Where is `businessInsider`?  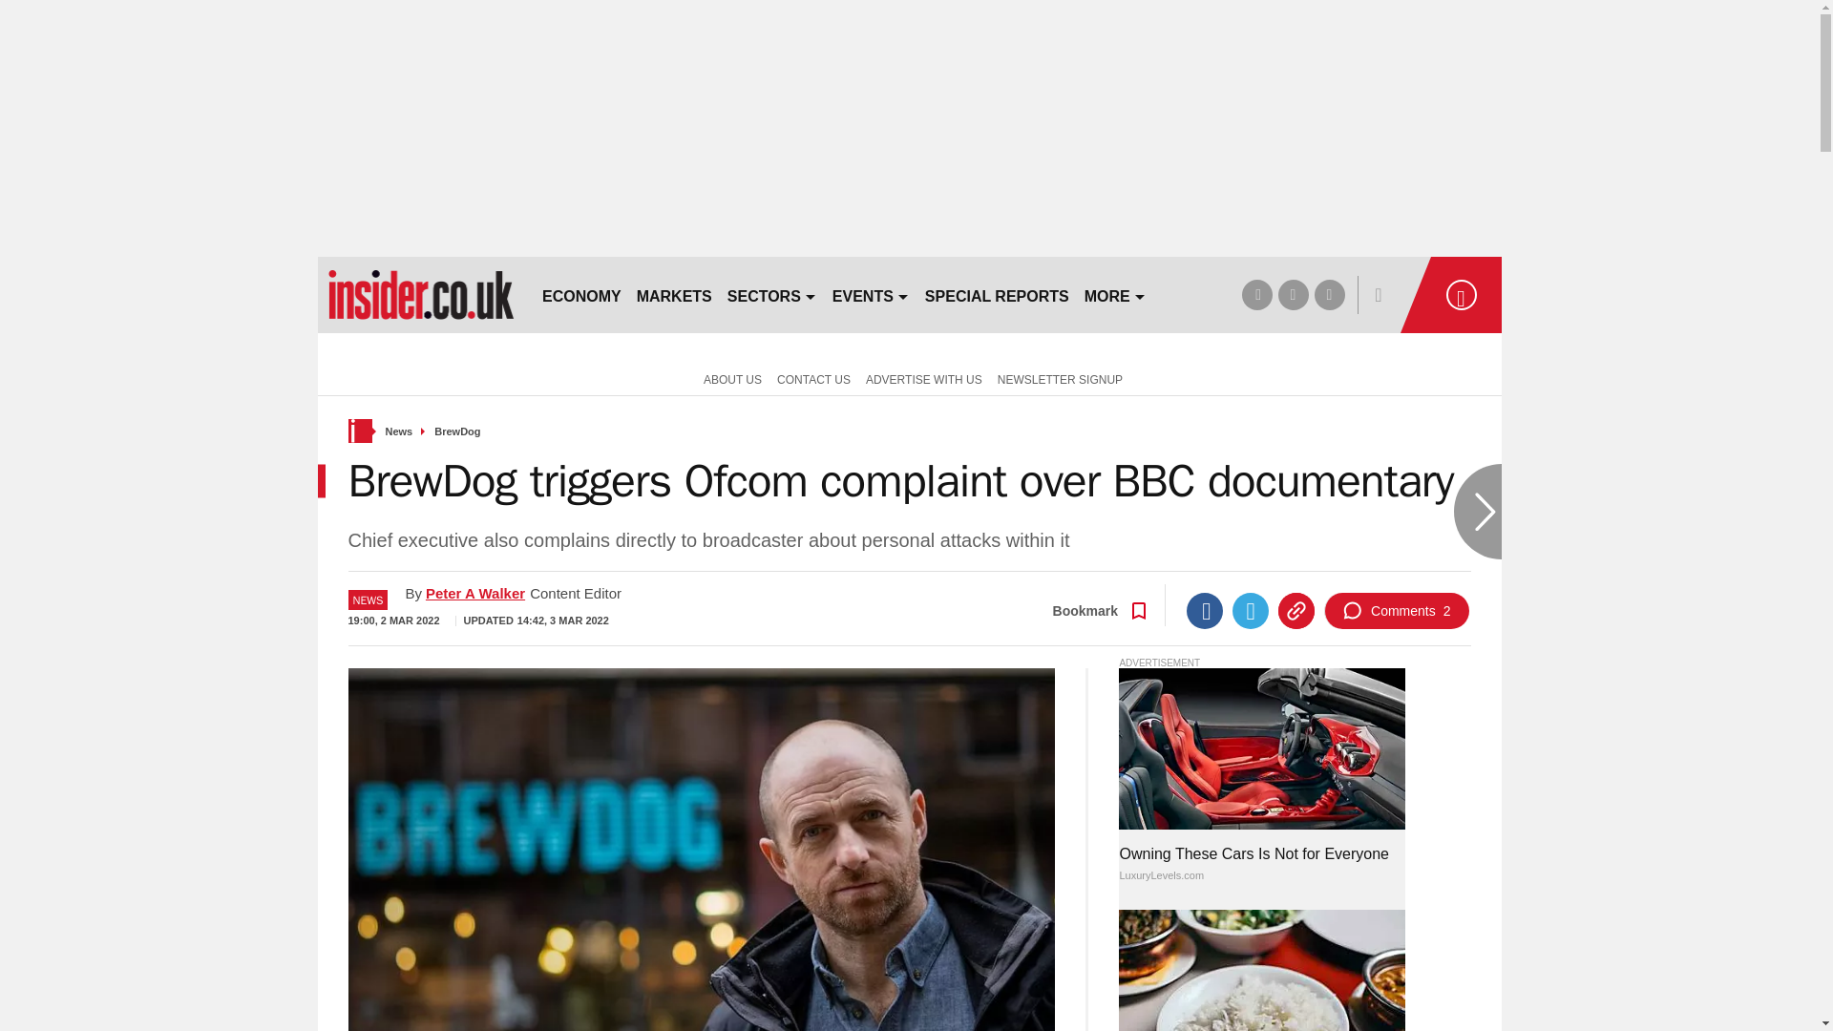 businessInsider is located at coordinates (420, 294).